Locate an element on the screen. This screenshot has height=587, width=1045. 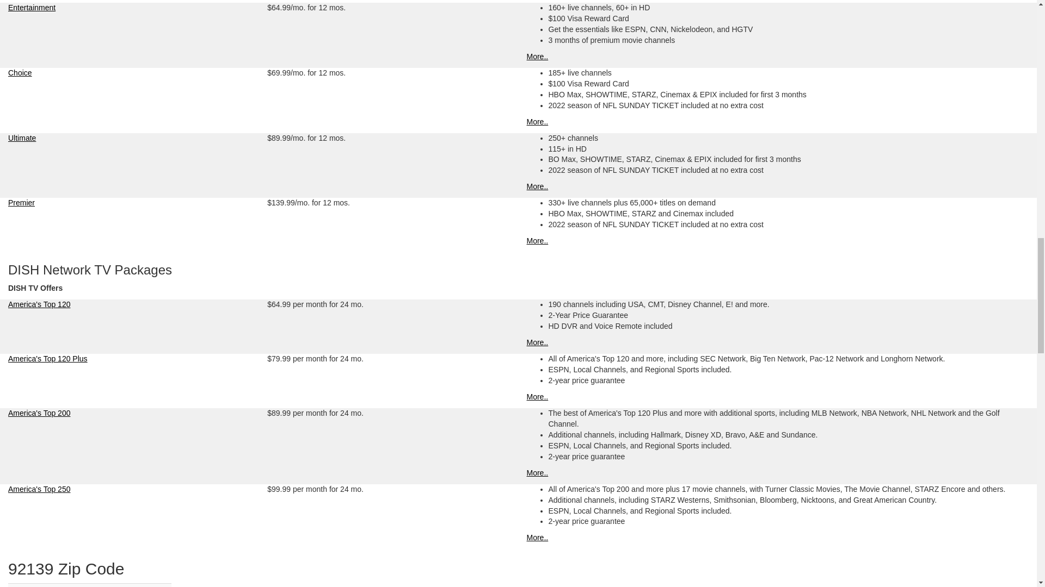
More.. is located at coordinates (538, 342).